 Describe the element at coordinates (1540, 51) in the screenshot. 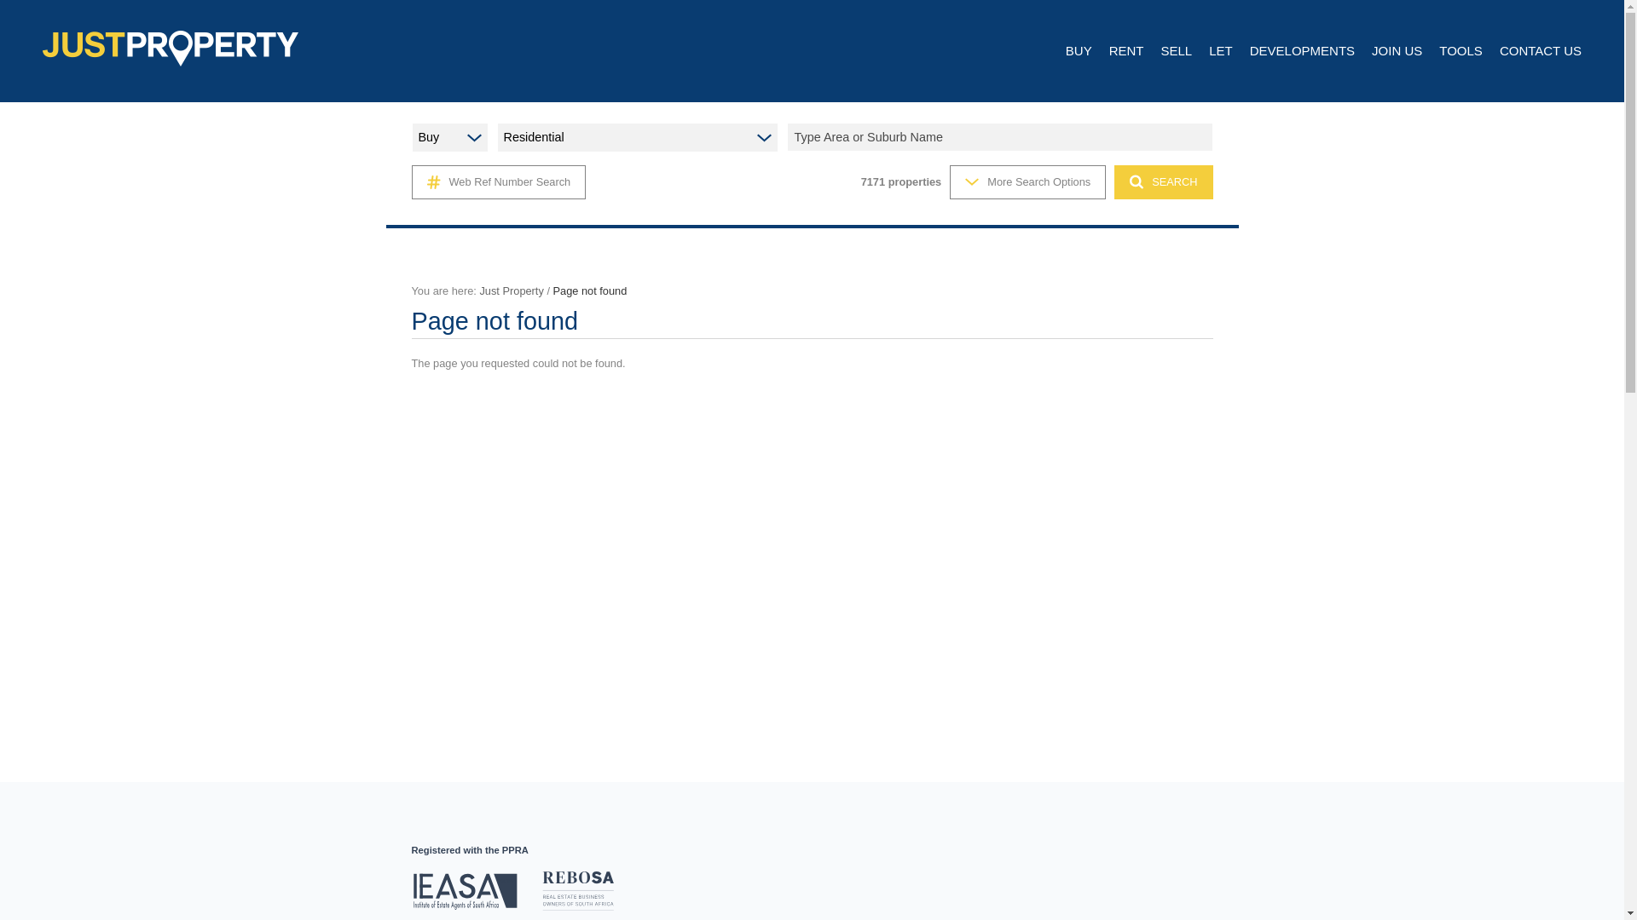

I see `CONTACT US` at that location.